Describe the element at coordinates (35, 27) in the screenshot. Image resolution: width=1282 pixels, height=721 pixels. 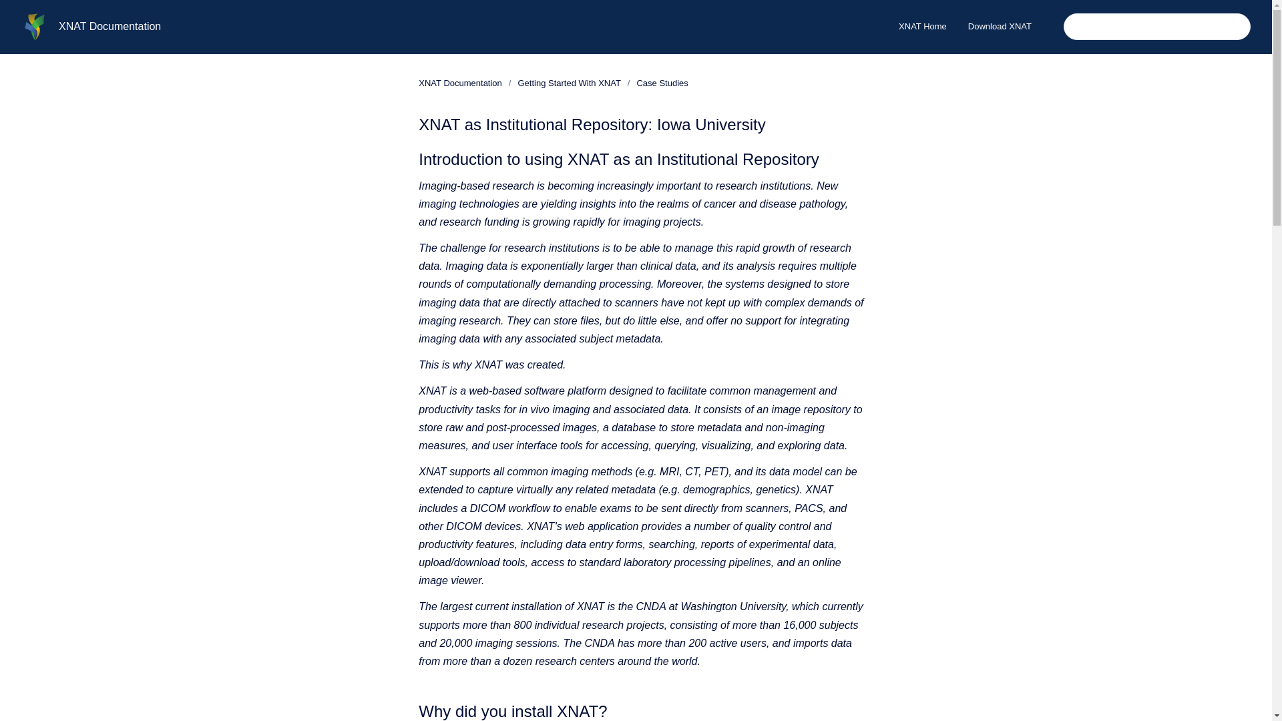
I see `Go to homepage` at that location.